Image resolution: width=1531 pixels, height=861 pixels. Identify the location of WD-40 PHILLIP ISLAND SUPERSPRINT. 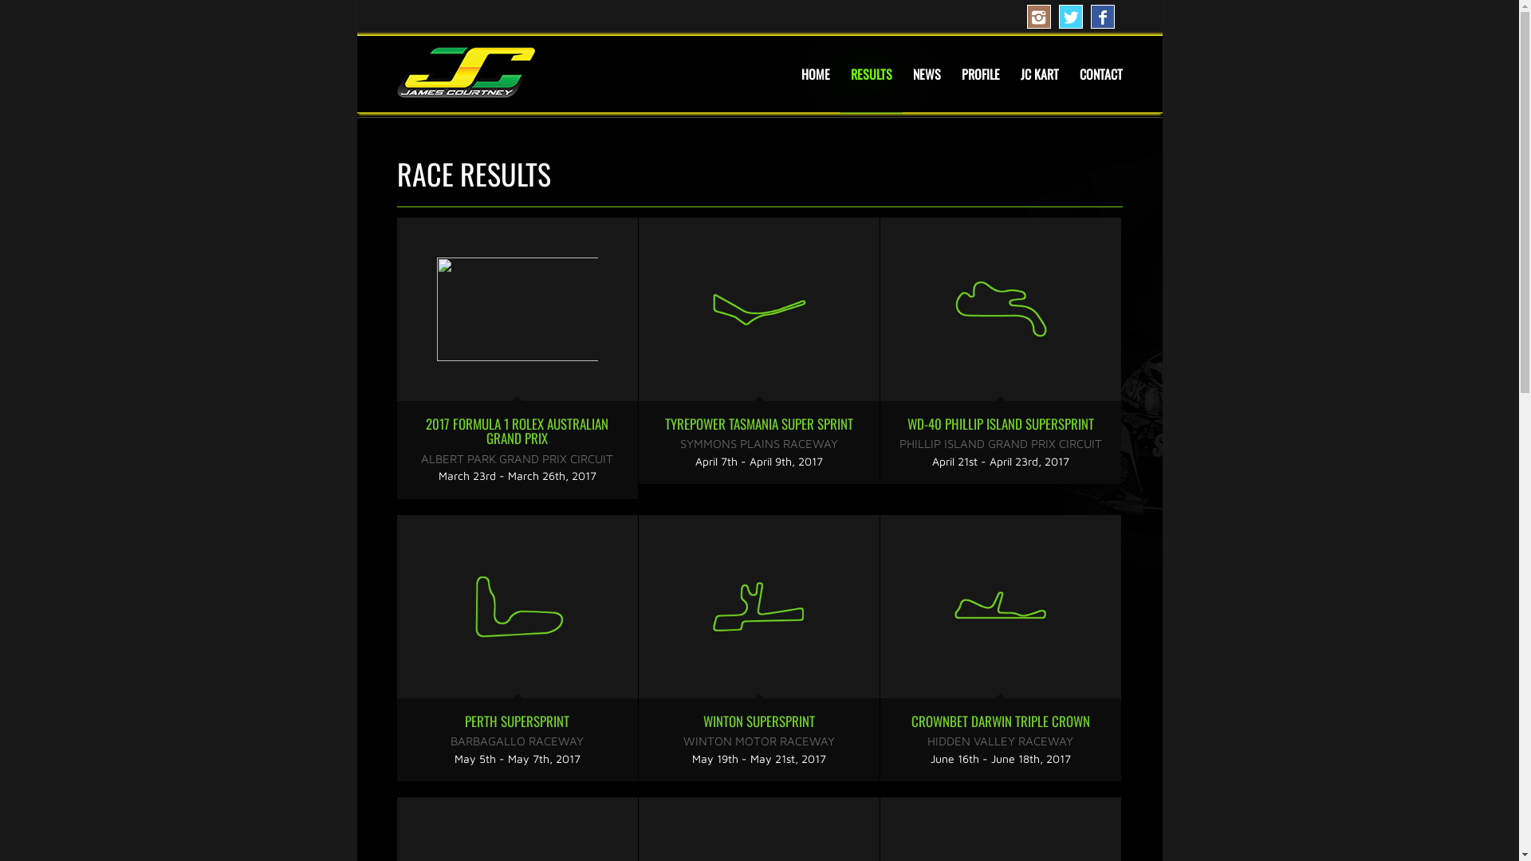
(1001, 424).